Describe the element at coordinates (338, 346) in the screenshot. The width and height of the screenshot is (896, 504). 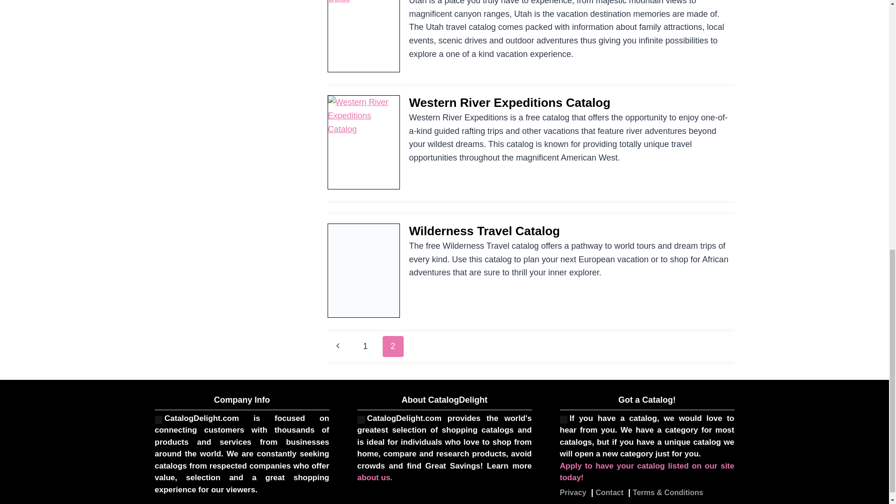
I see `Previous Page` at that location.